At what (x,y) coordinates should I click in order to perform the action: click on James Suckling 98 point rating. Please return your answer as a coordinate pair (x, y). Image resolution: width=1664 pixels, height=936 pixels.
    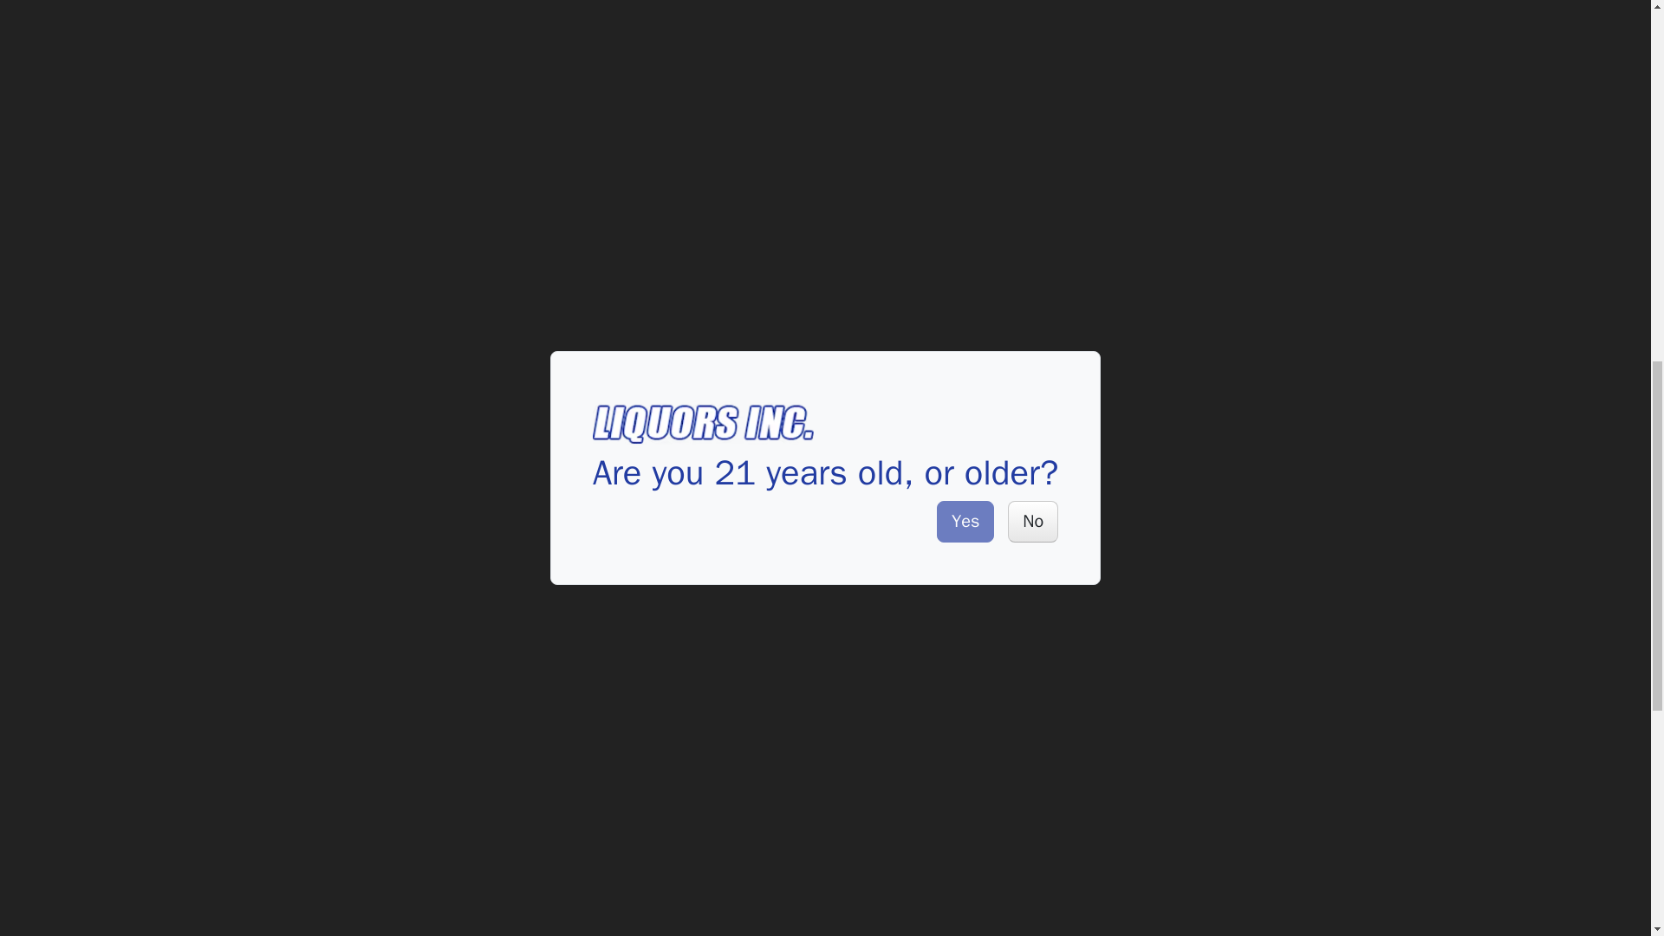
    Looking at the image, I should click on (1187, 906).